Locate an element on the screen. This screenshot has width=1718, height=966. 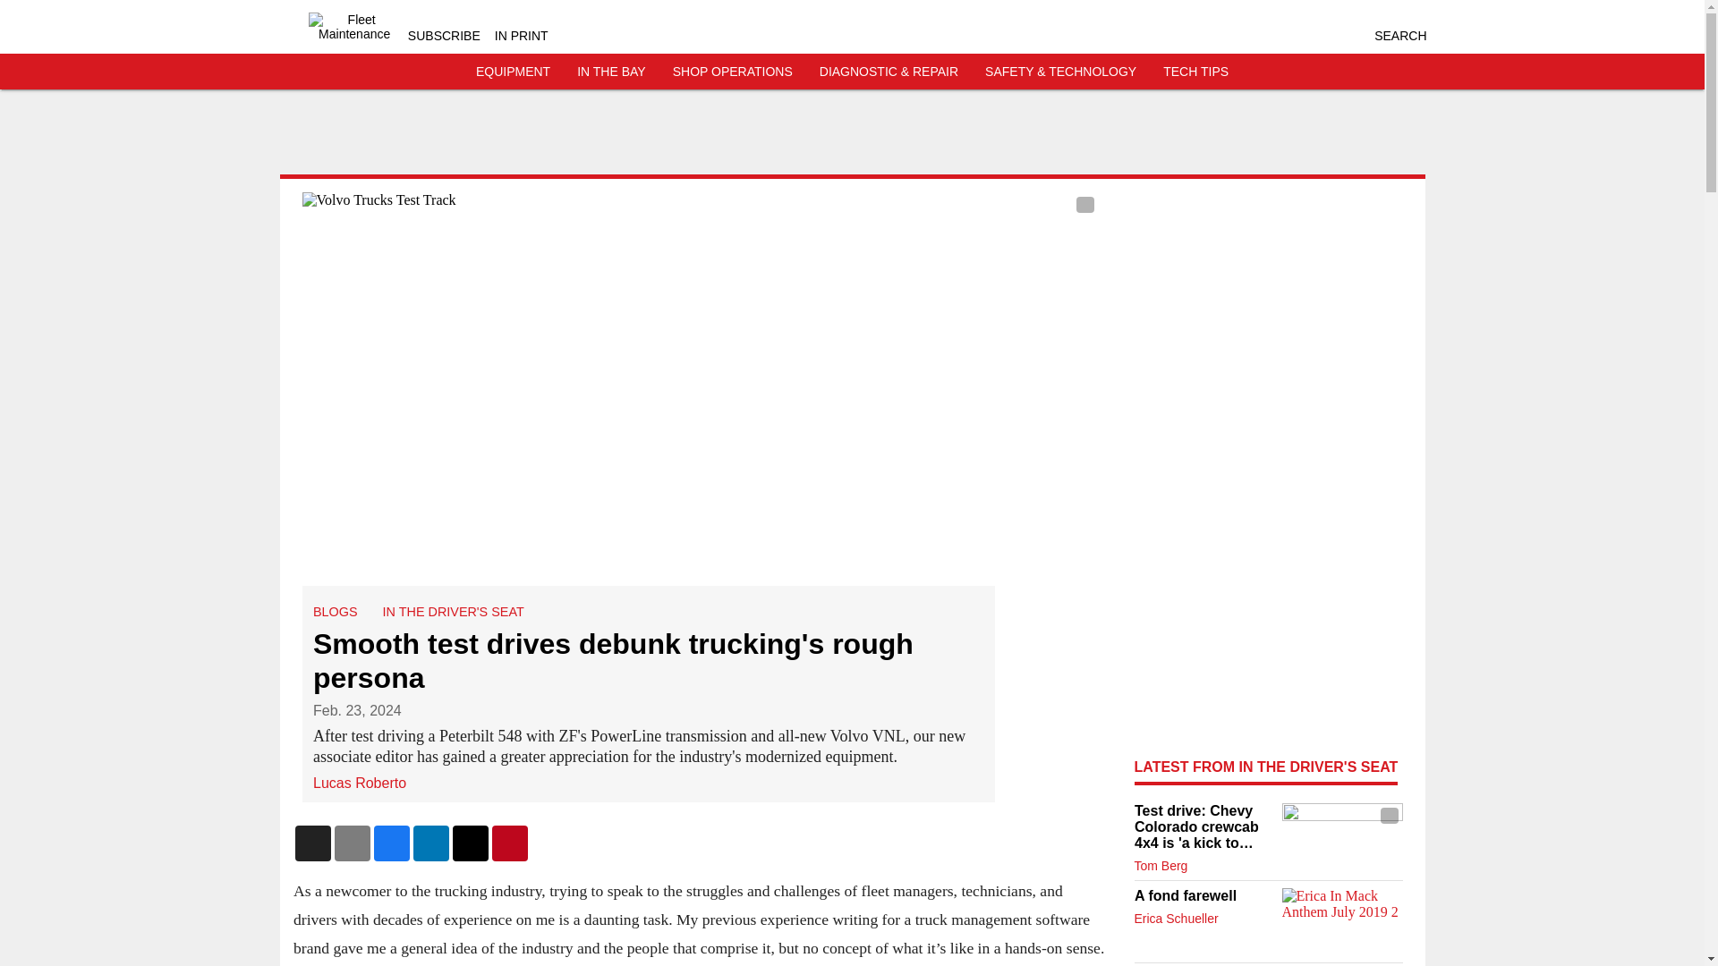
LATEST FROM IN THE DRIVER'S SEAT is located at coordinates (1265, 767).